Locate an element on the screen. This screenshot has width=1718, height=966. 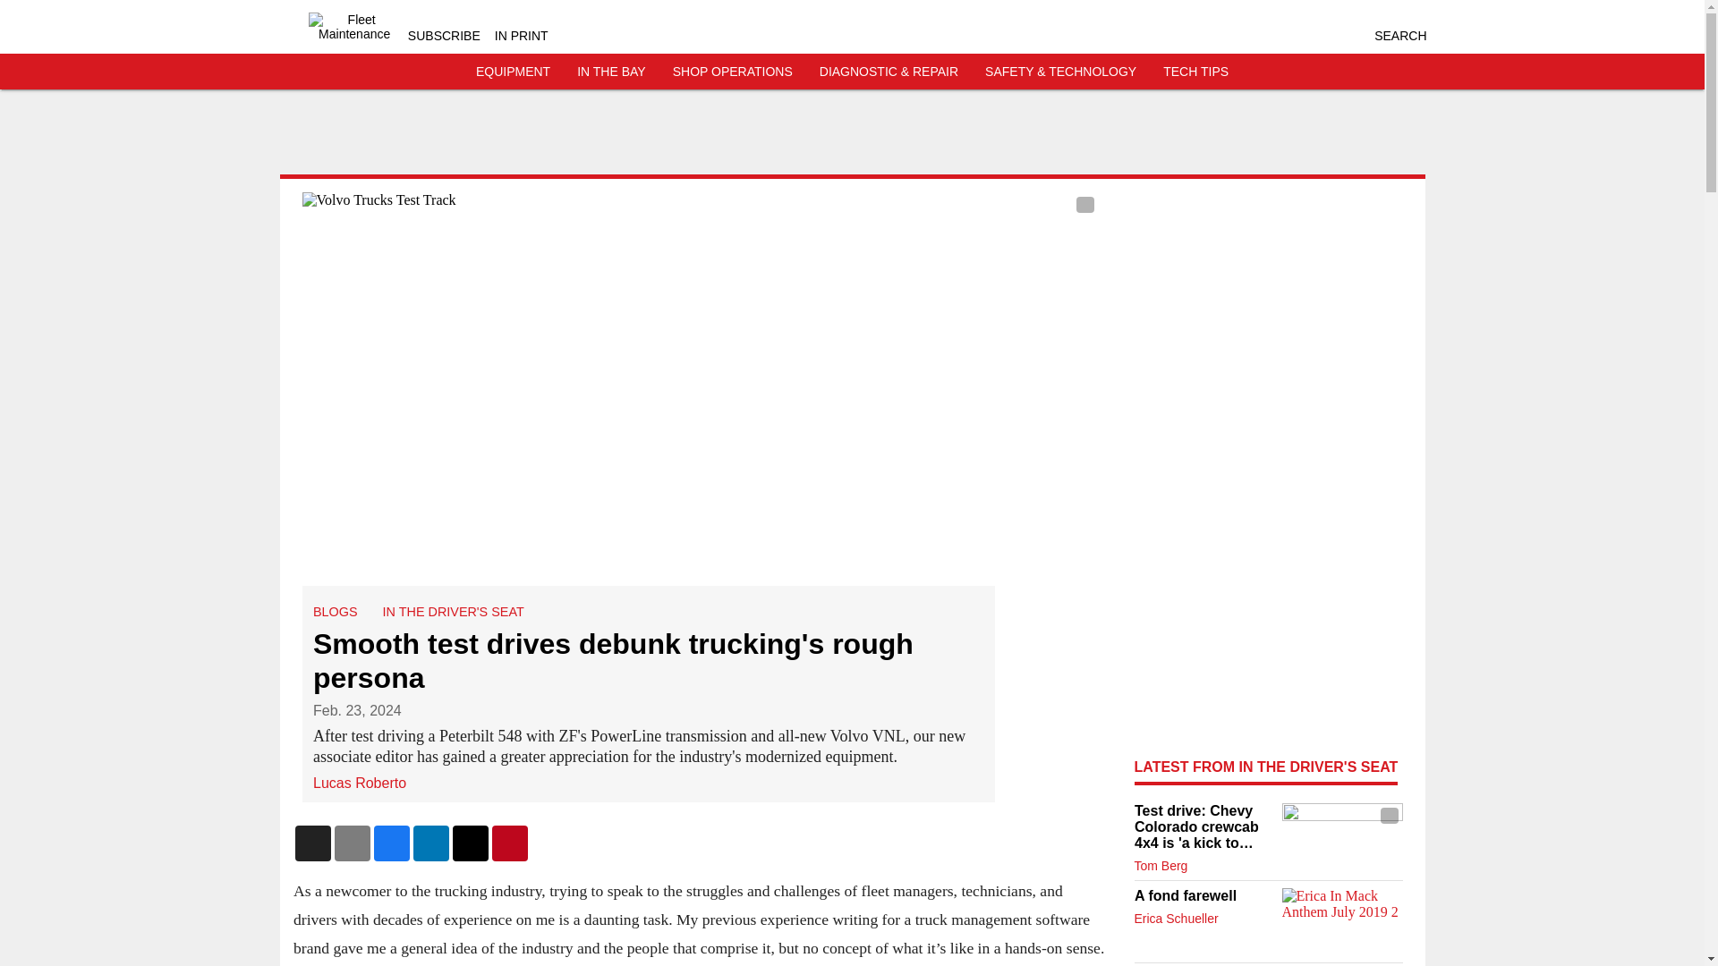
LATEST FROM IN THE DRIVER'S SEAT is located at coordinates (1265, 767).